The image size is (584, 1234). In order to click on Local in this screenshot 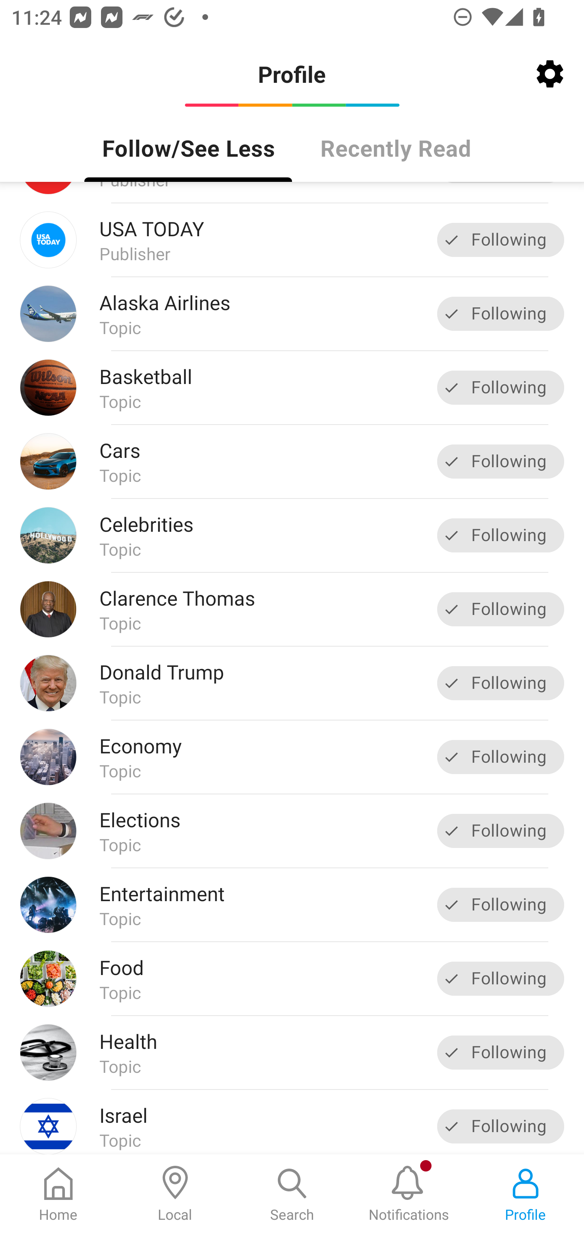, I will do `click(175, 1194)`.